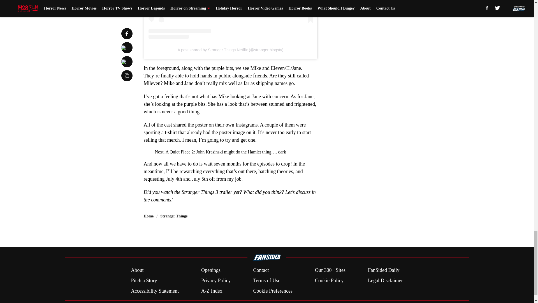 The width and height of the screenshot is (538, 303). Describe the element at coordinates (149, 216) in the screenshot. I see `Home` at that location.